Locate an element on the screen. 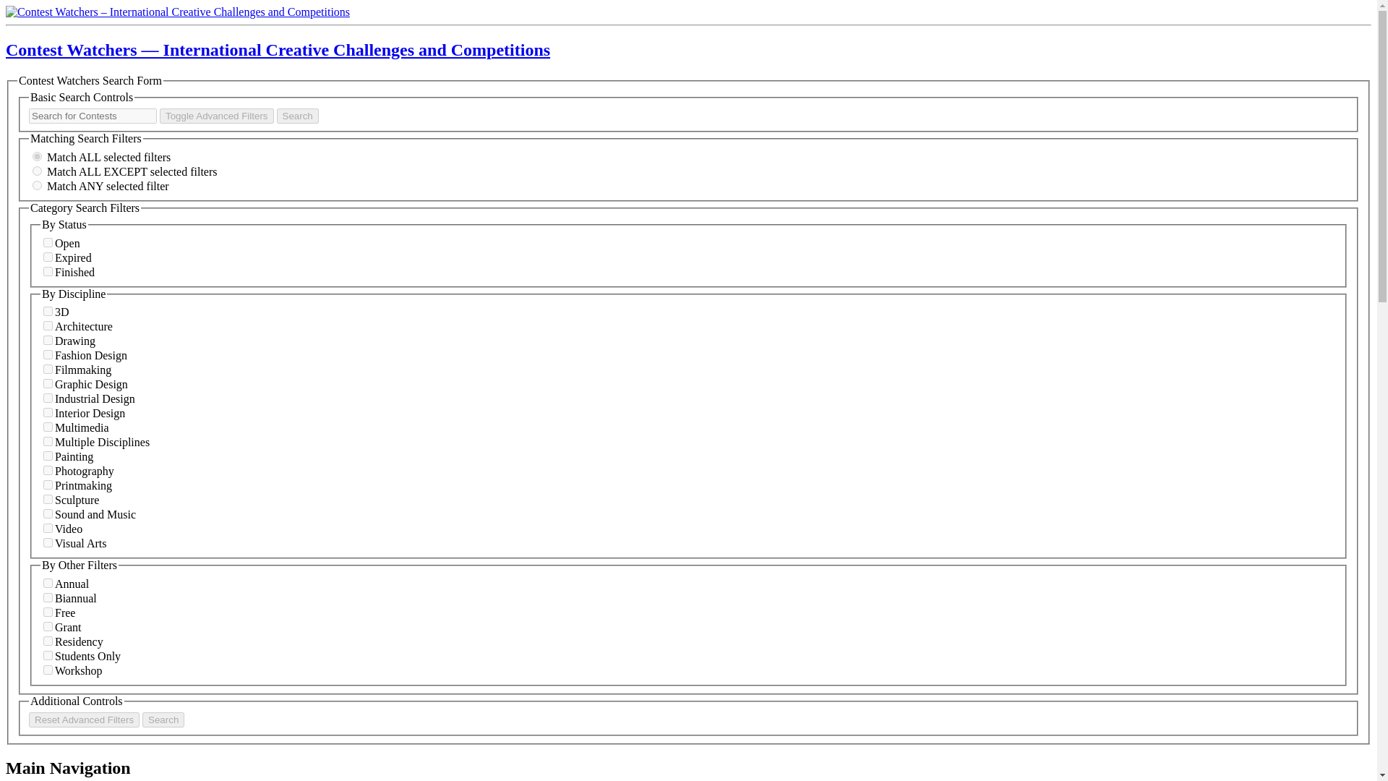 This screenshot has height=781, width=1388. Set advanced search filters is located at coordinates (216, 116).